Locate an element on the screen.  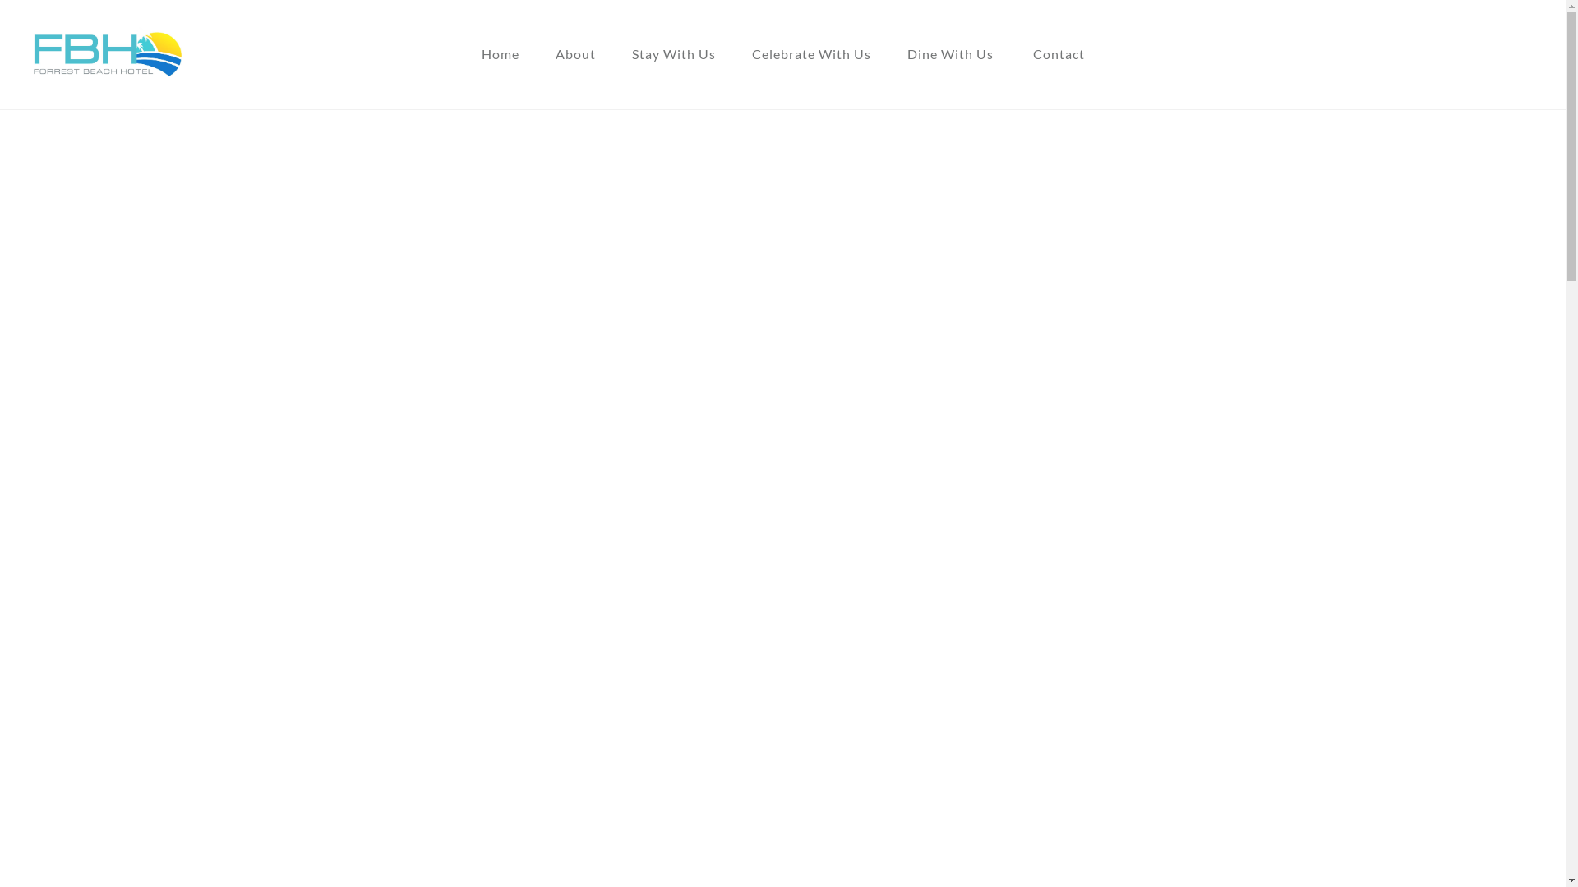
Stay With Us is located at coordinates (673, 54).